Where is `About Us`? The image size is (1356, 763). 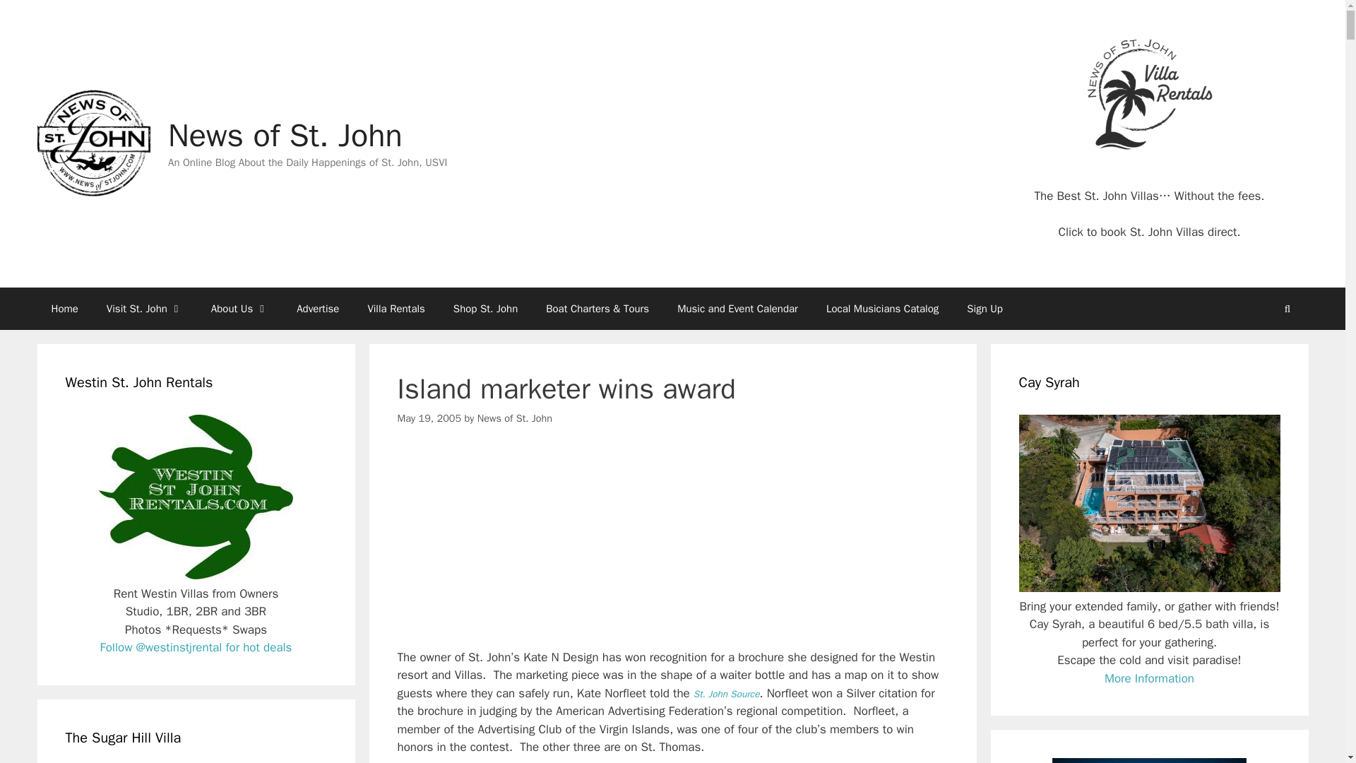
About Us is located at coordinates (239, 308).